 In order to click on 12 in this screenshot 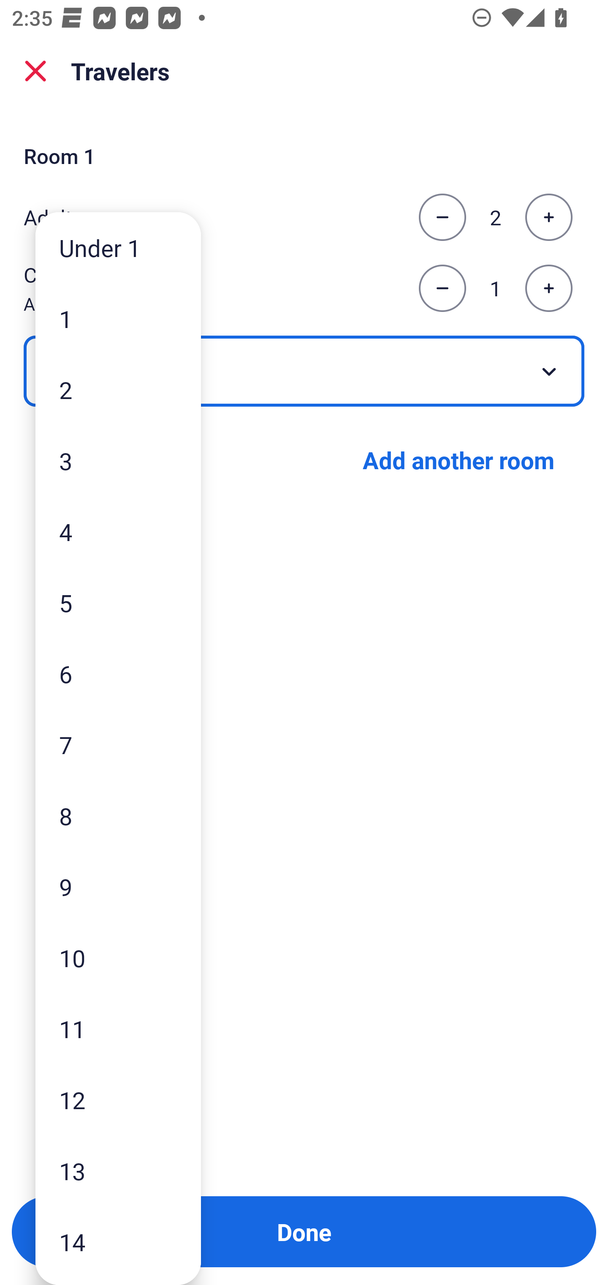, I will do `click(118, 1100)`.